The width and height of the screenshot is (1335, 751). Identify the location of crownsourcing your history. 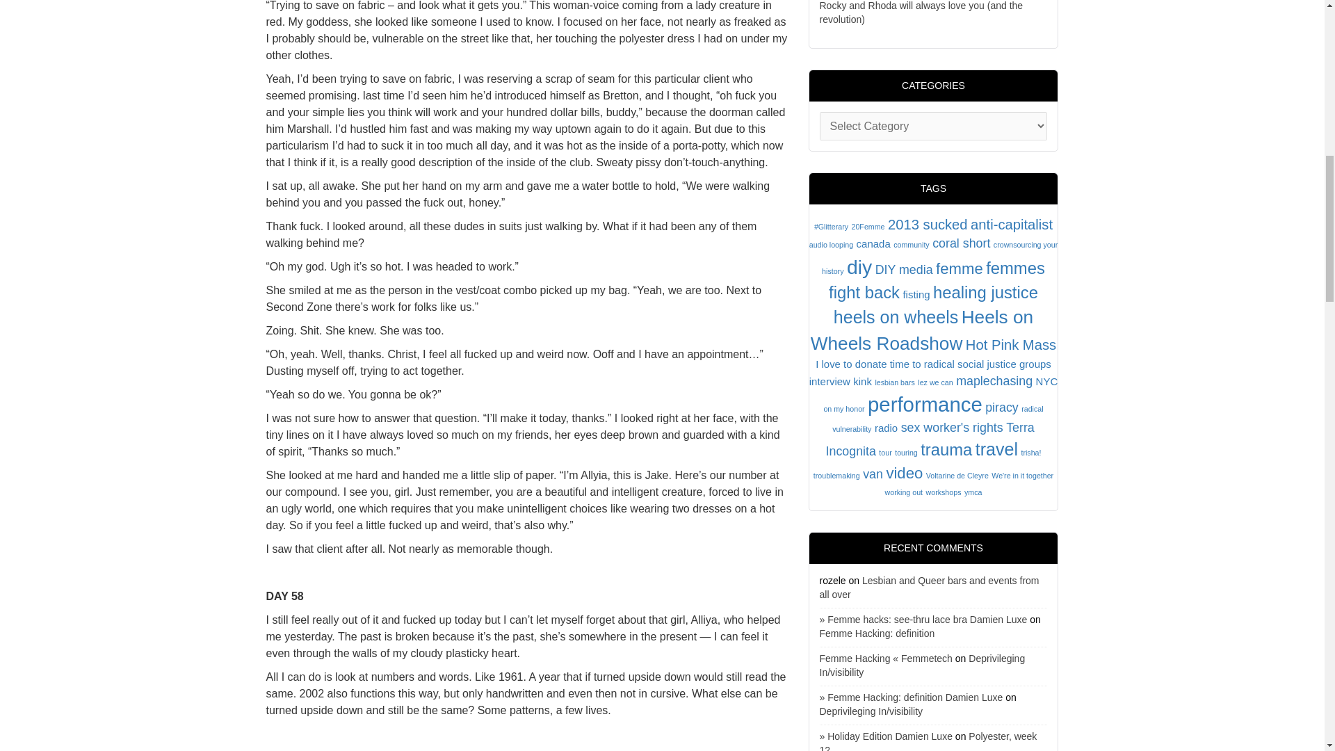
(939, 257).